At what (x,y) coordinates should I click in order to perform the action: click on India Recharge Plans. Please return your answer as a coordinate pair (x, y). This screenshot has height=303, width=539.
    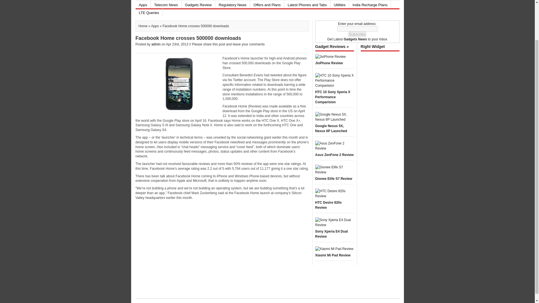
    Looking at the image, I should click on (370, 4).